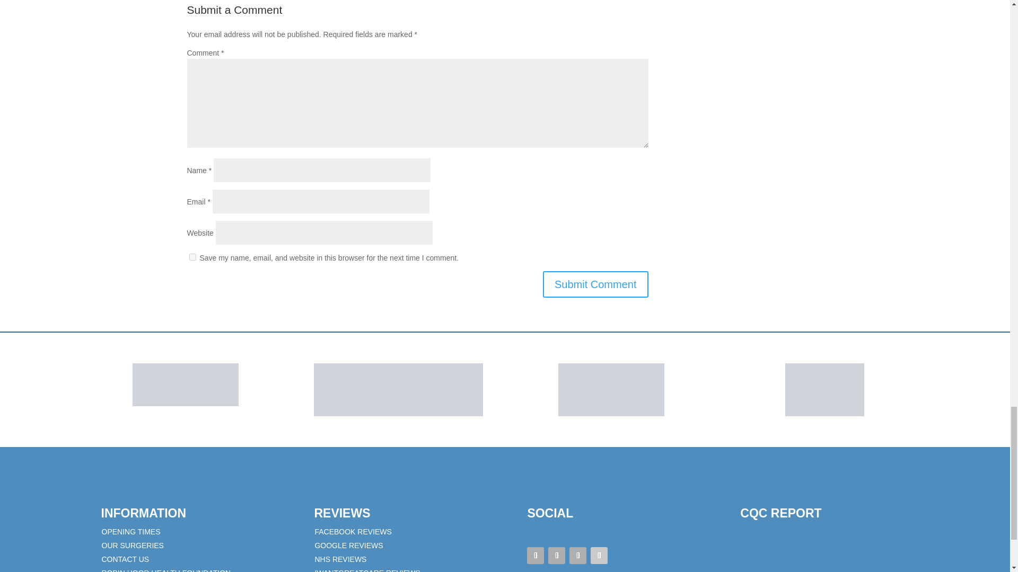 This screenshot has width=1018, height=572. What do you see at coordinates (577, 555) in the screenshot?
I see `Follow on Instagram` at bounding box center [577, 555].